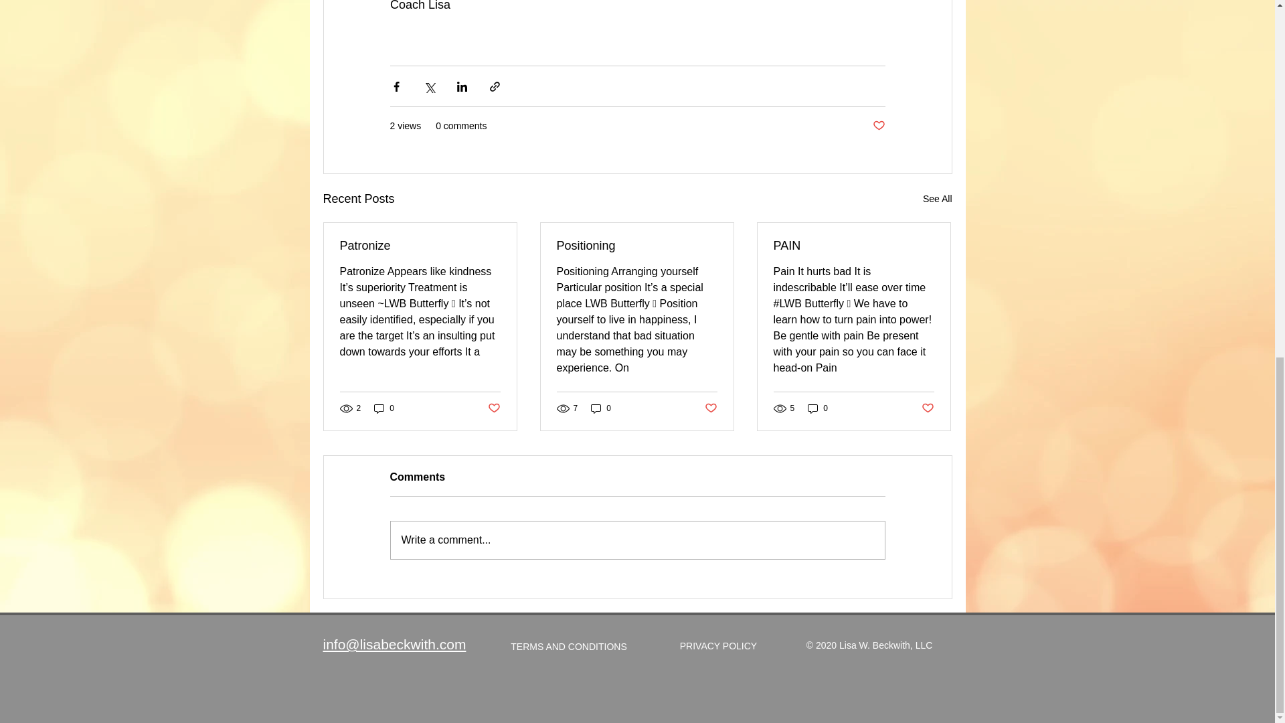  I want to click on 0, so click(818, 408).